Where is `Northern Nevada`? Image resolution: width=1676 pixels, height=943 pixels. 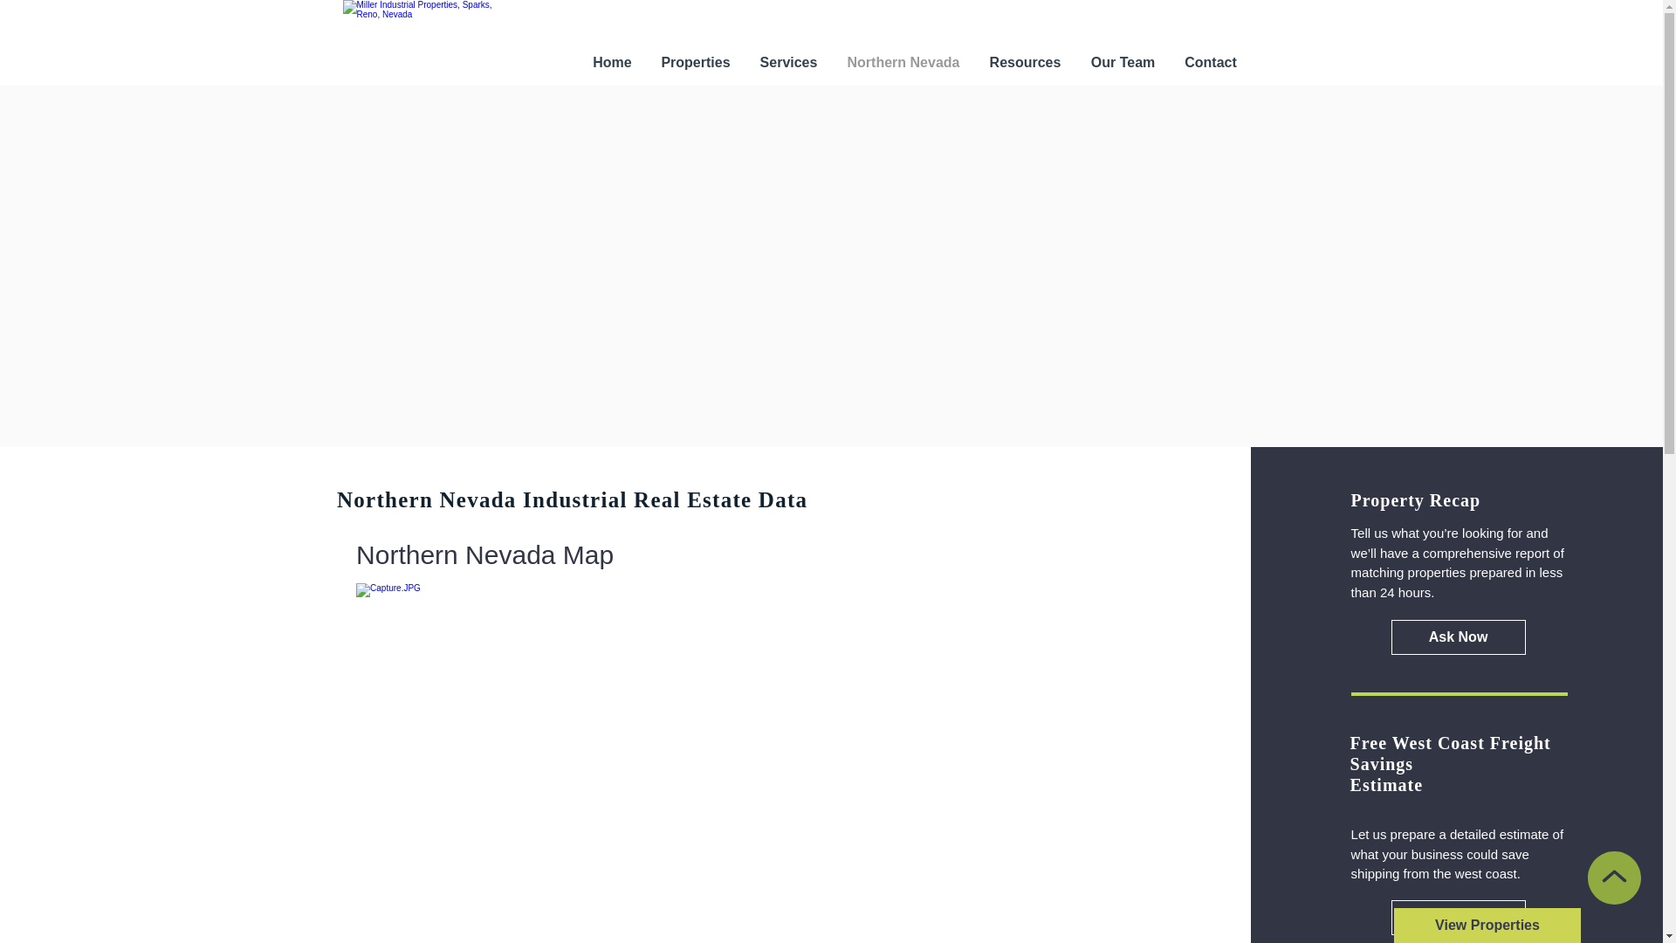
Northern Nevada is located at coordinates (904, 63).